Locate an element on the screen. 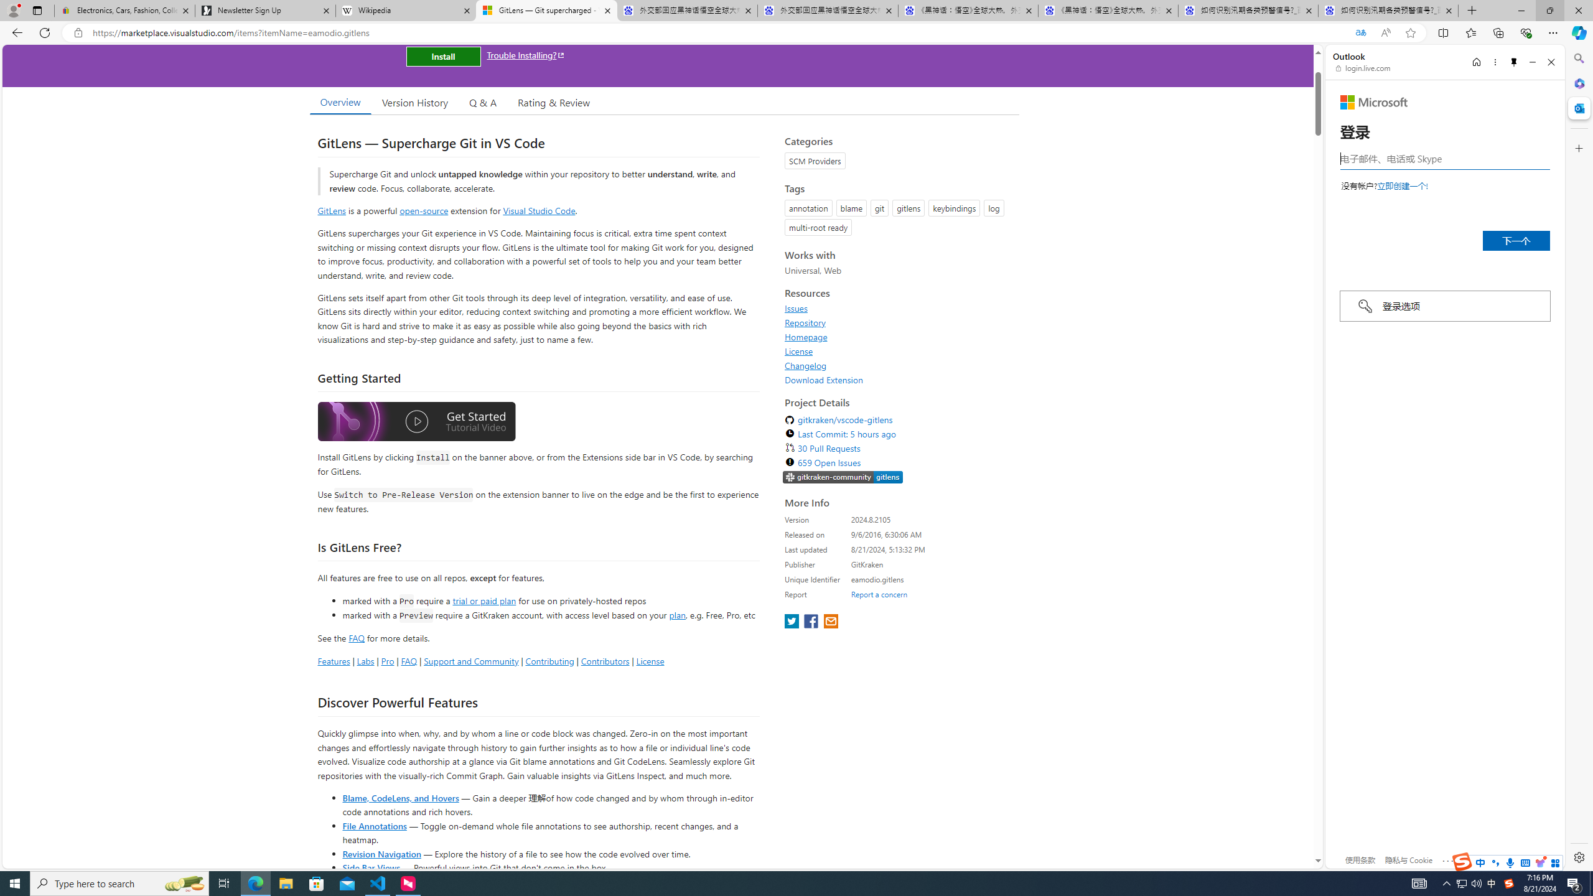 This screenshot has height=896, width=1593. Install is located at coordinates (443, 56).